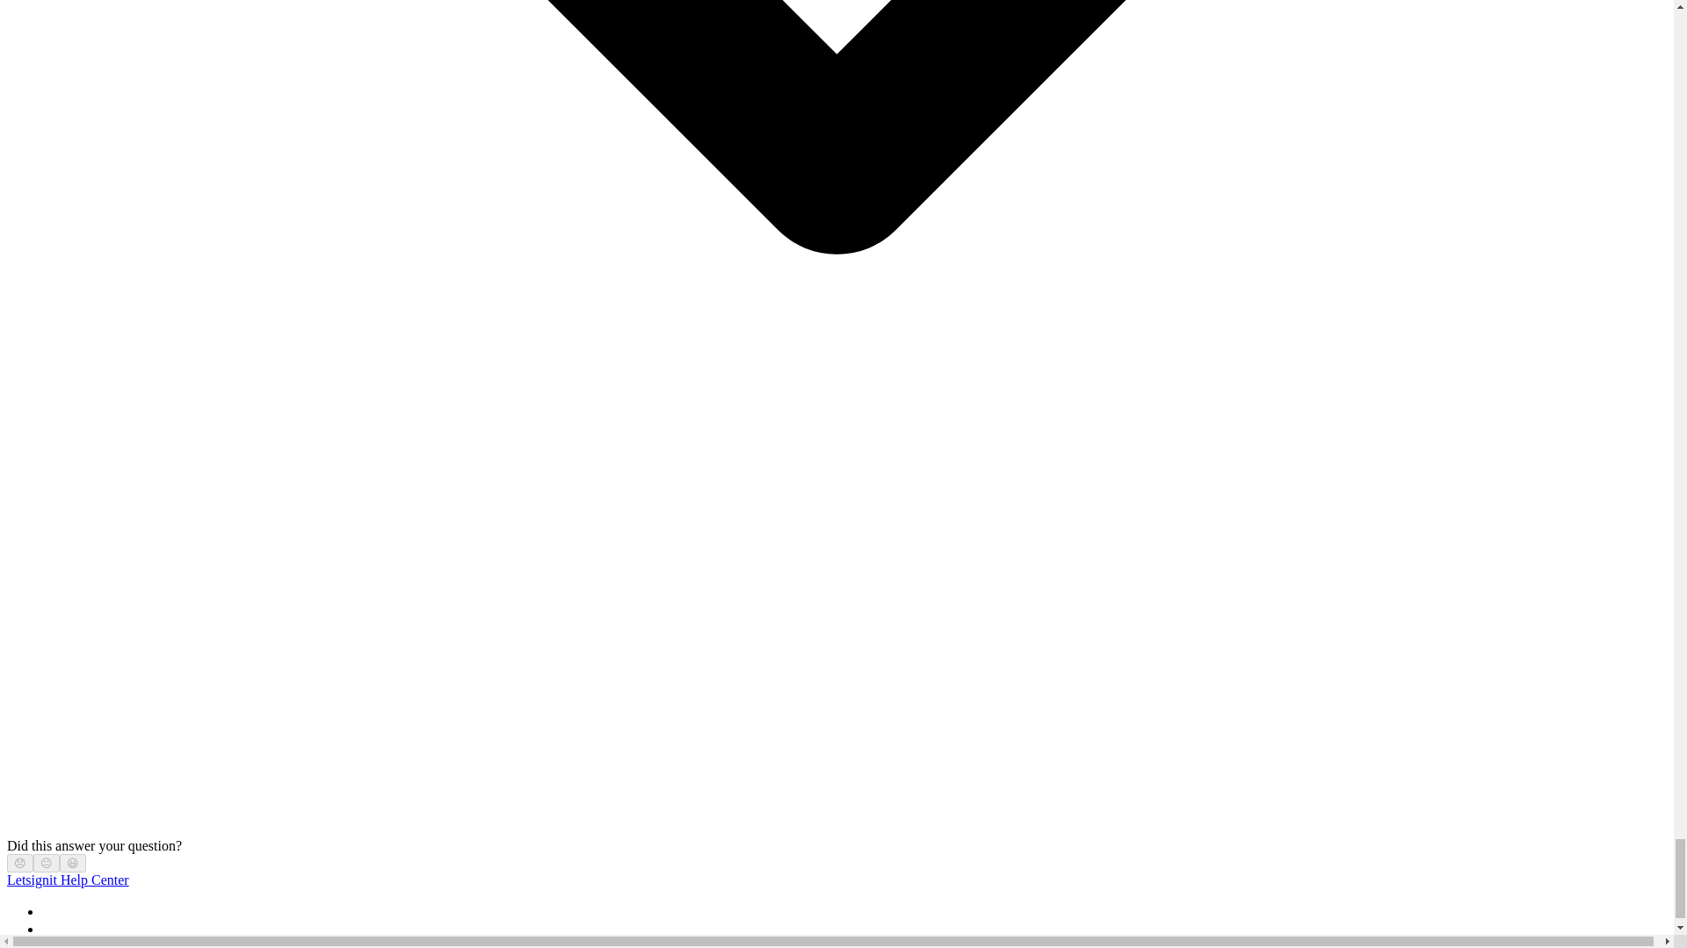 The height and width of the screenshot is (948, 1687). I want to click on Neutral, so click(46, 864).